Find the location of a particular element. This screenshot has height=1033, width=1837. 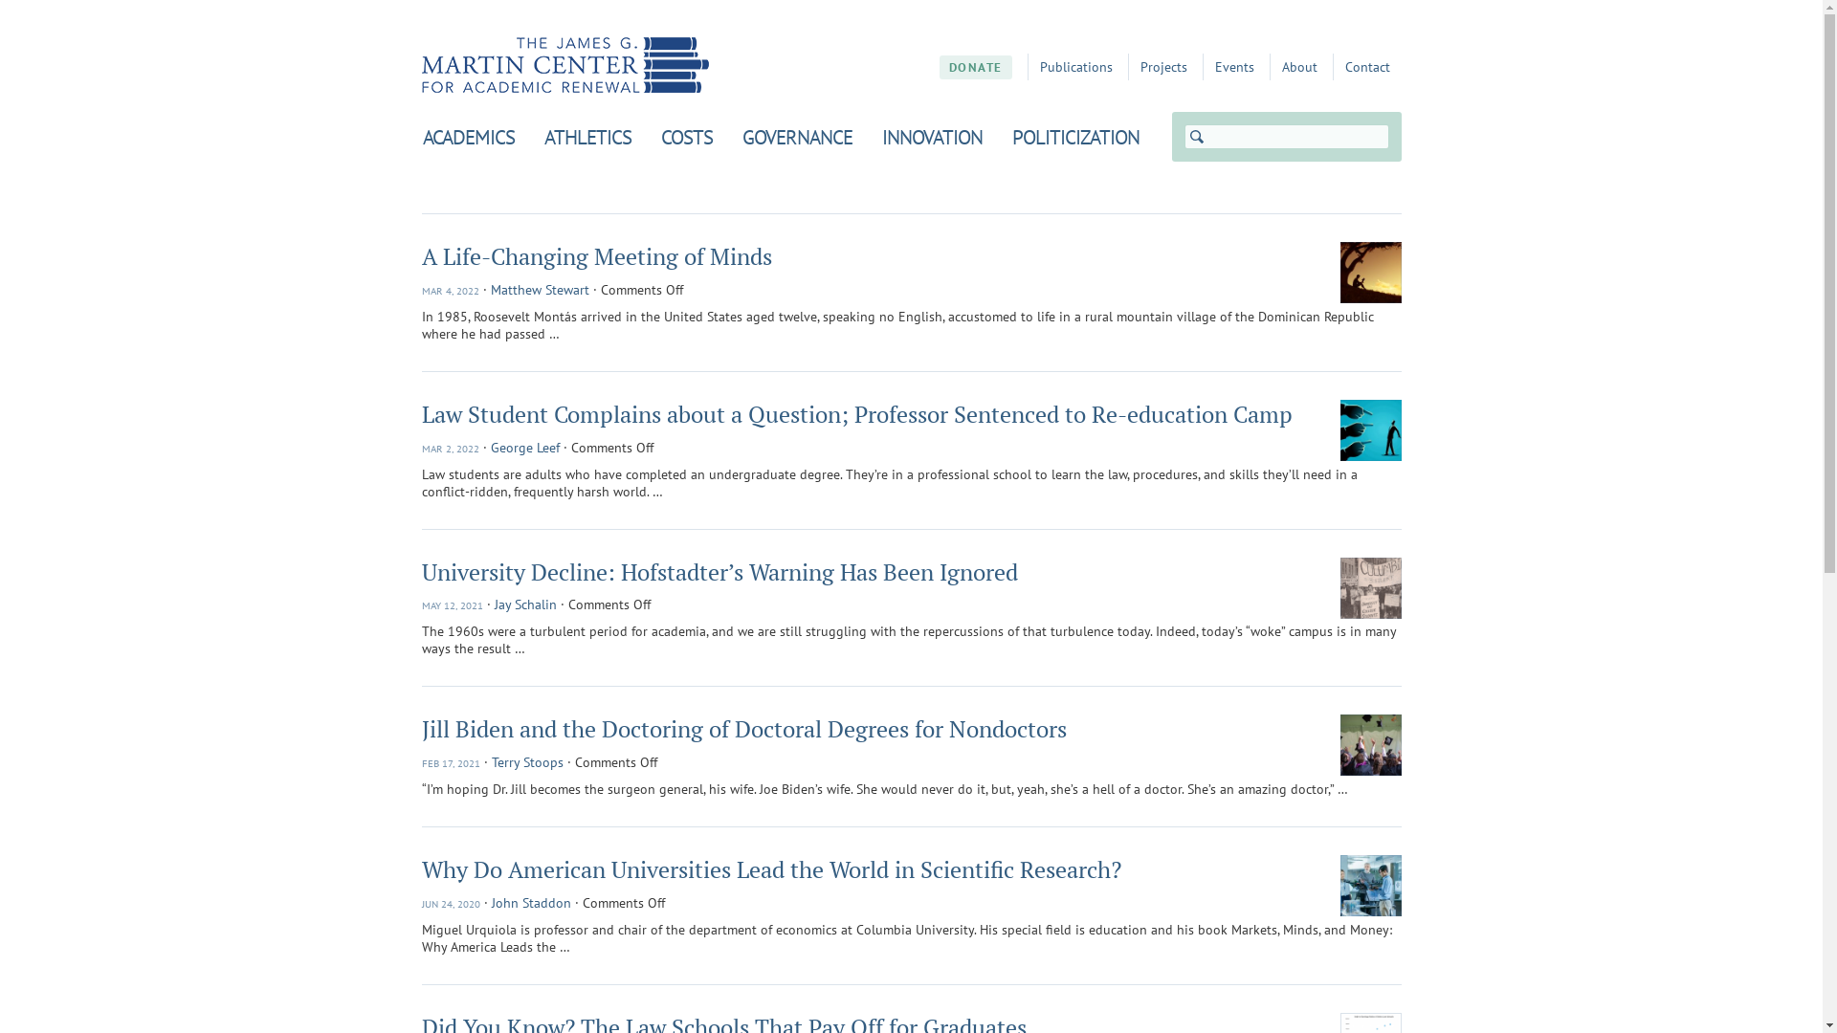

George Leef is located at coordinates (524, 448).